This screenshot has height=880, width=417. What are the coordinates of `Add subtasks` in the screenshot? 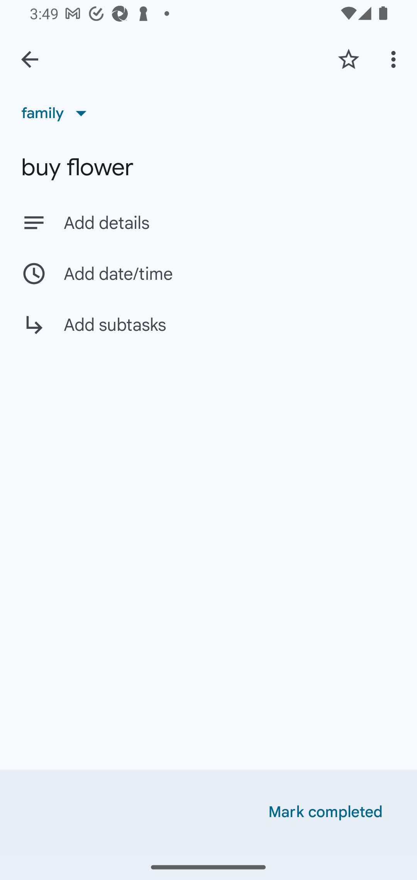 It's located at (208, 333).